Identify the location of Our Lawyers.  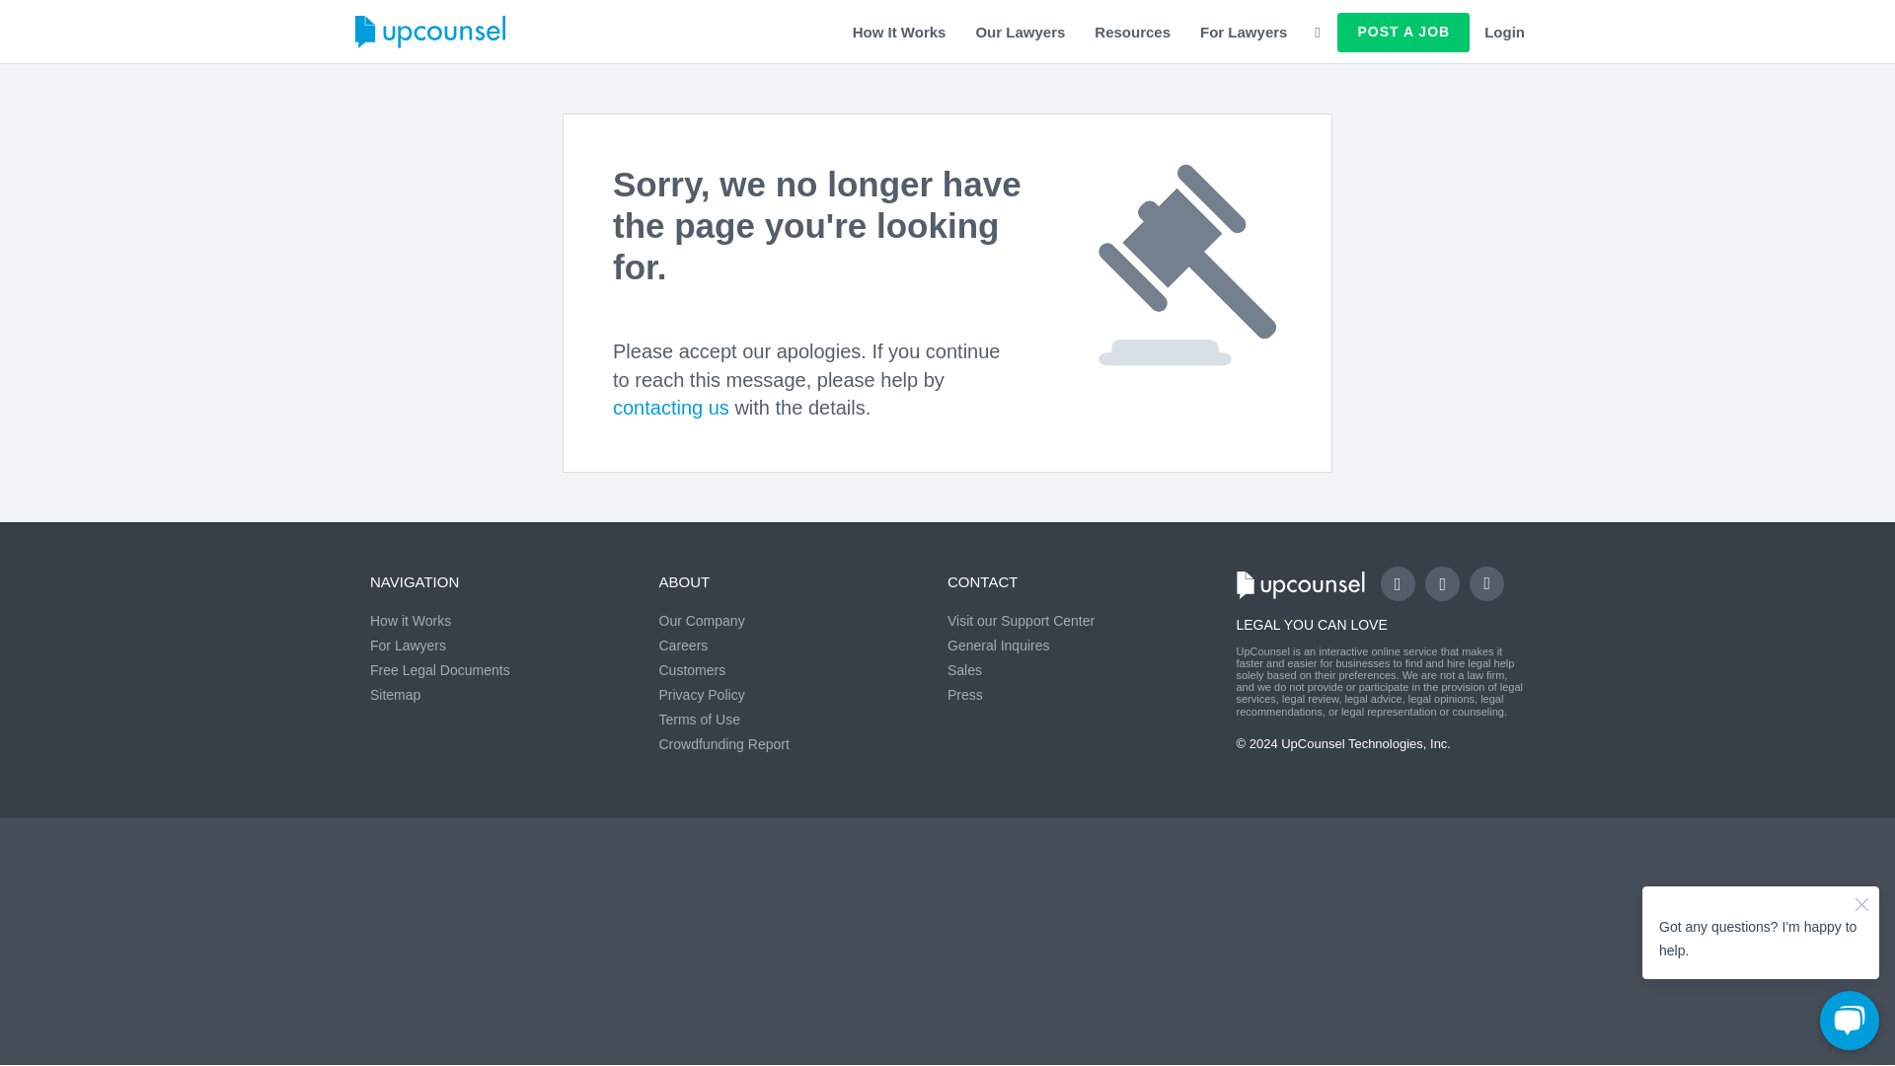
(1021, 32).